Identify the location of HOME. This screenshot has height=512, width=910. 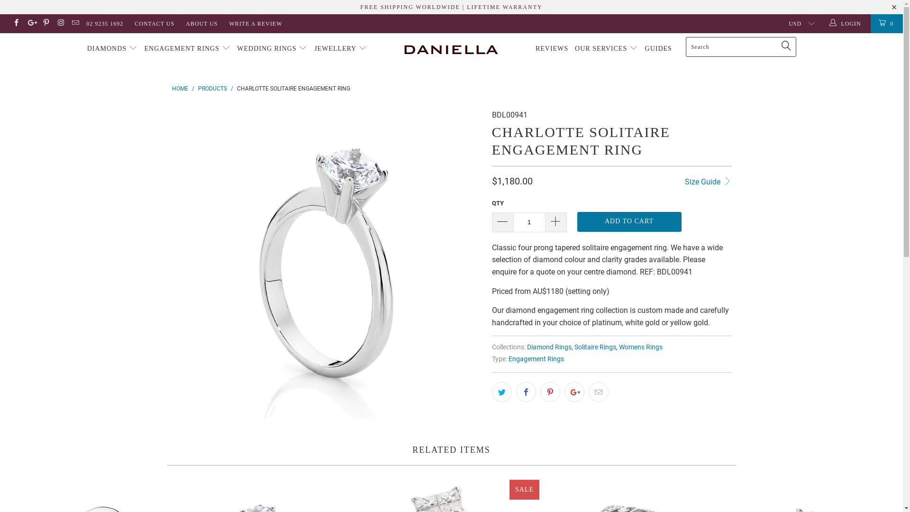
(180, 89).